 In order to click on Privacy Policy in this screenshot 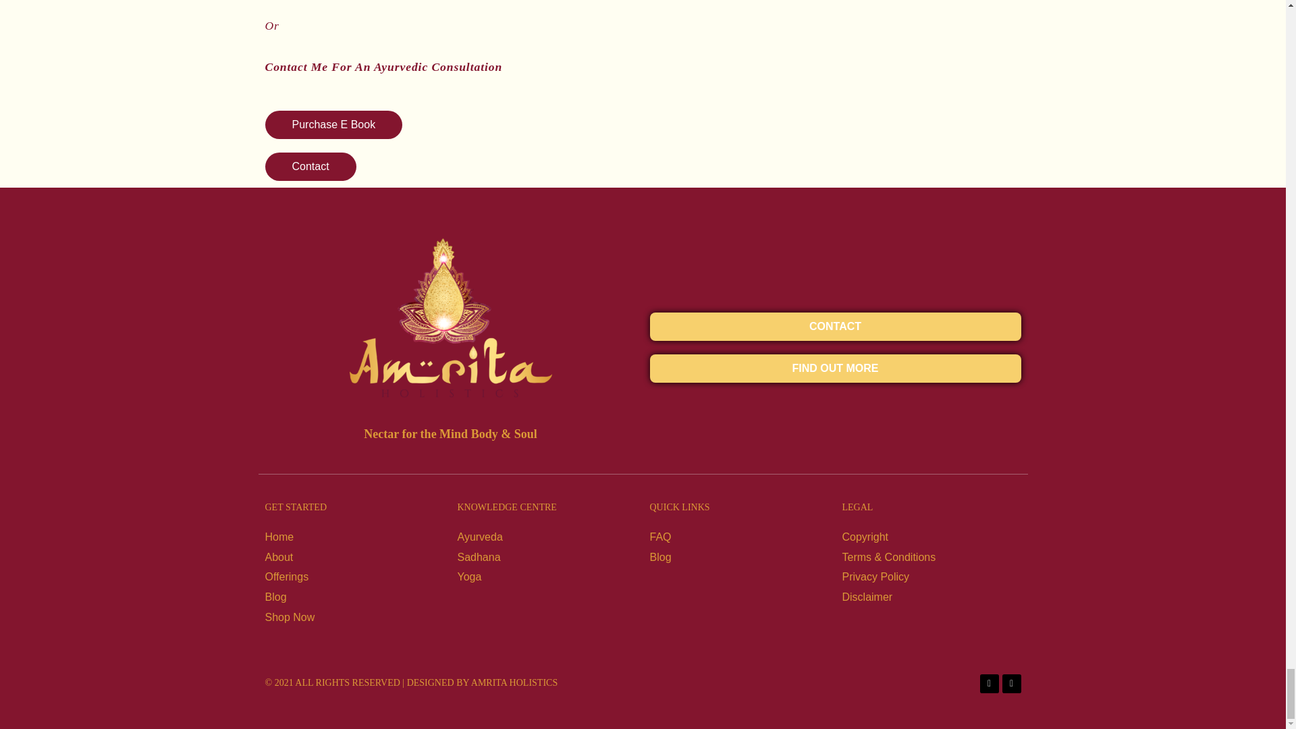, I will do `click(932, 577)`.